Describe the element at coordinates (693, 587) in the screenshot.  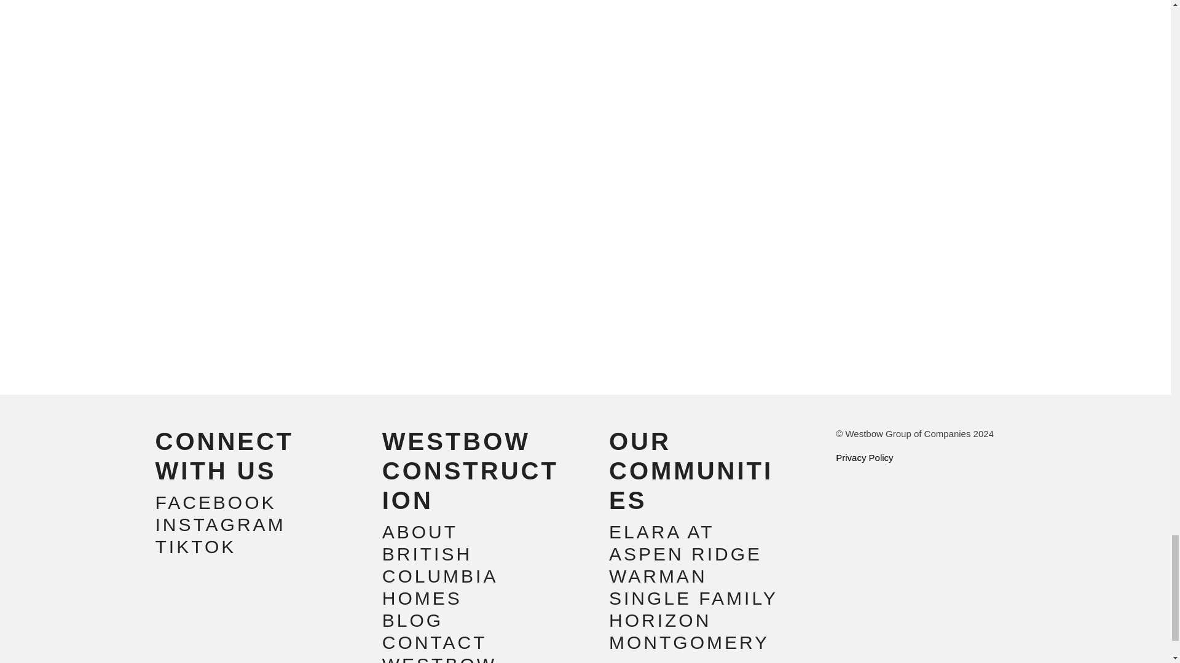
I see `WARMAN SINGLE FAMILY` at that location.